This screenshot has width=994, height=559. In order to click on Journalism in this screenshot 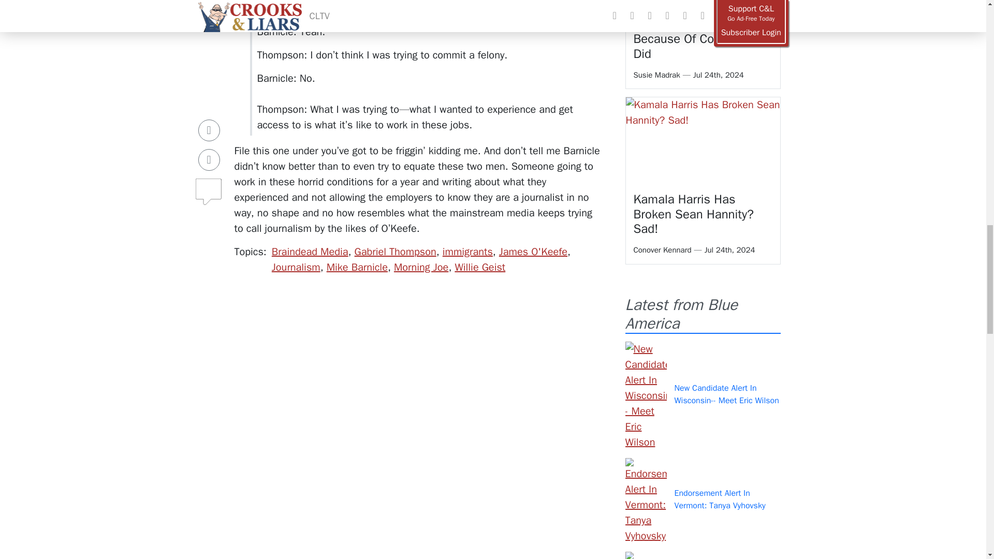, I will do `click(296, 267)`.